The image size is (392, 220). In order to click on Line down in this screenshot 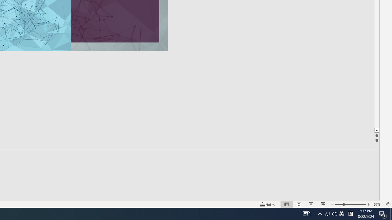, I will do `click(377, 131)`.